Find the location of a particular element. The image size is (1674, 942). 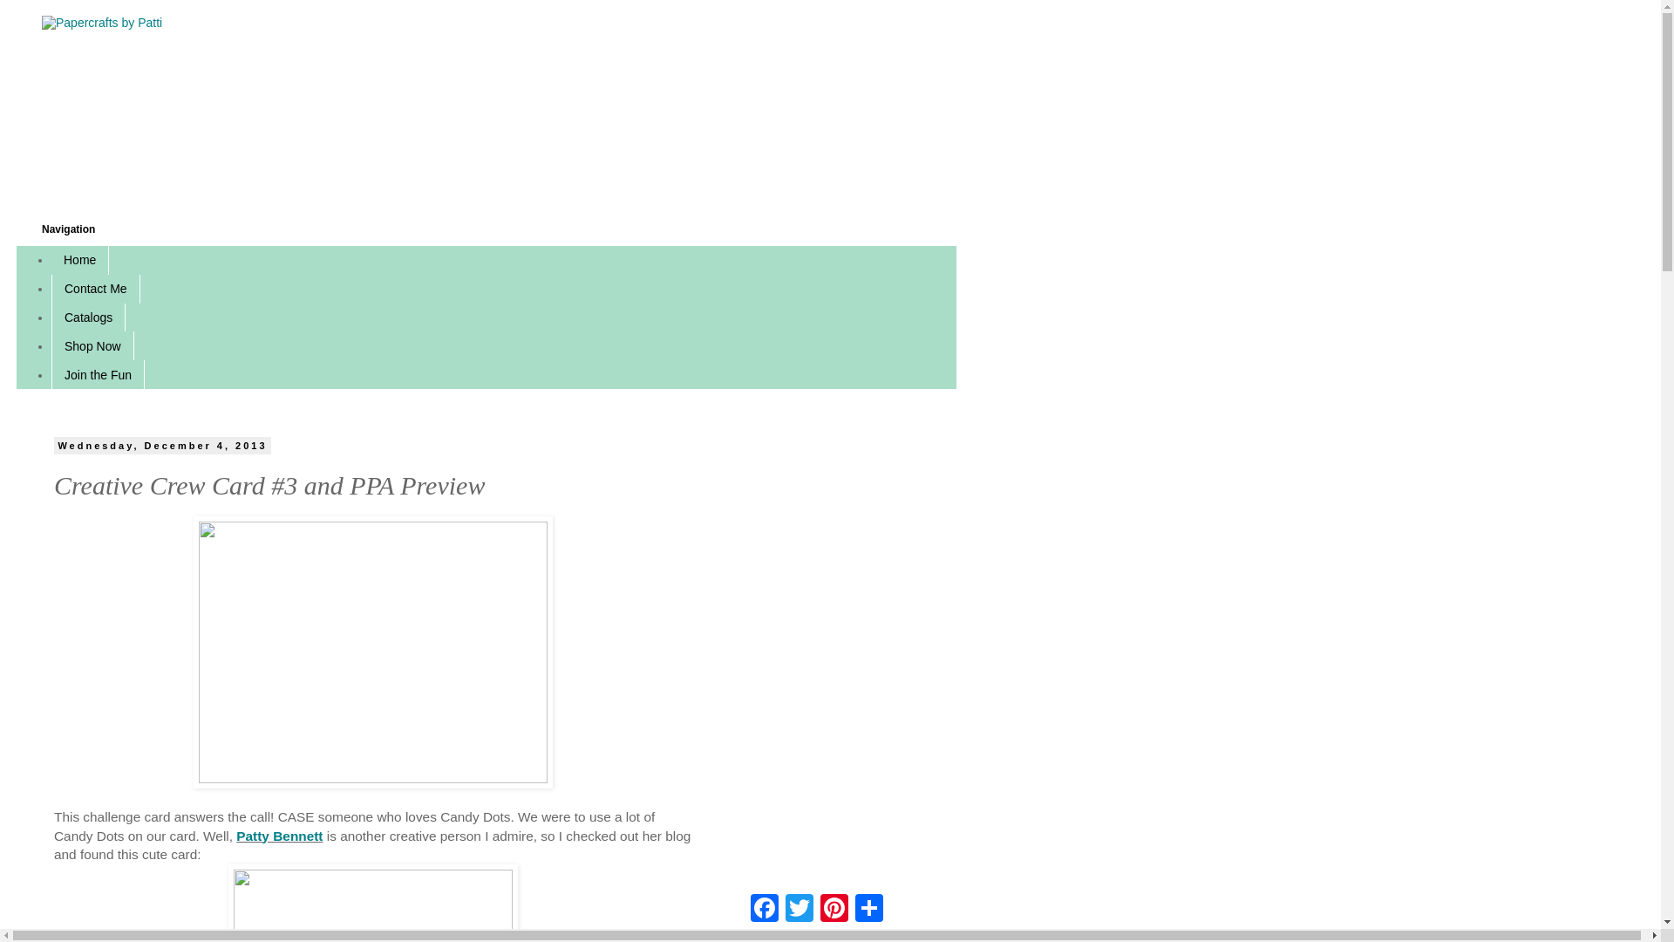

Patty Bennett is located at coordinates (279, 836).